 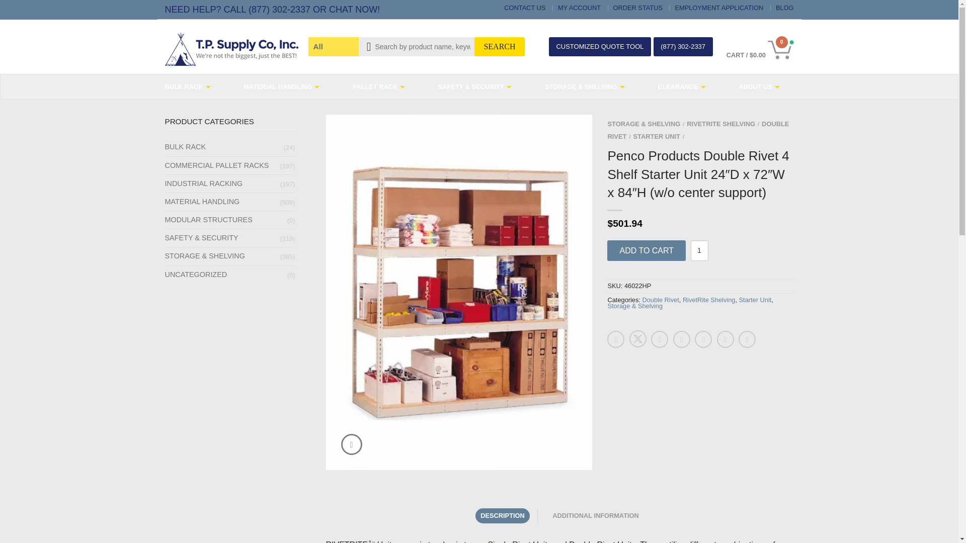 What do you see at coordinates (703, 339) in the screenshot?
I see `Pin on Pinterest` at bounding box center [703, 339].